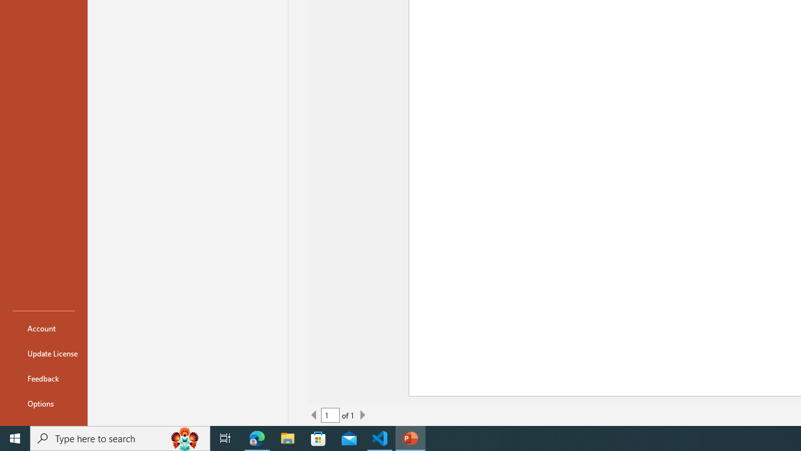 The height and width of the screenshot is (451, 801). I want to click on Update License, so click(44, 353).